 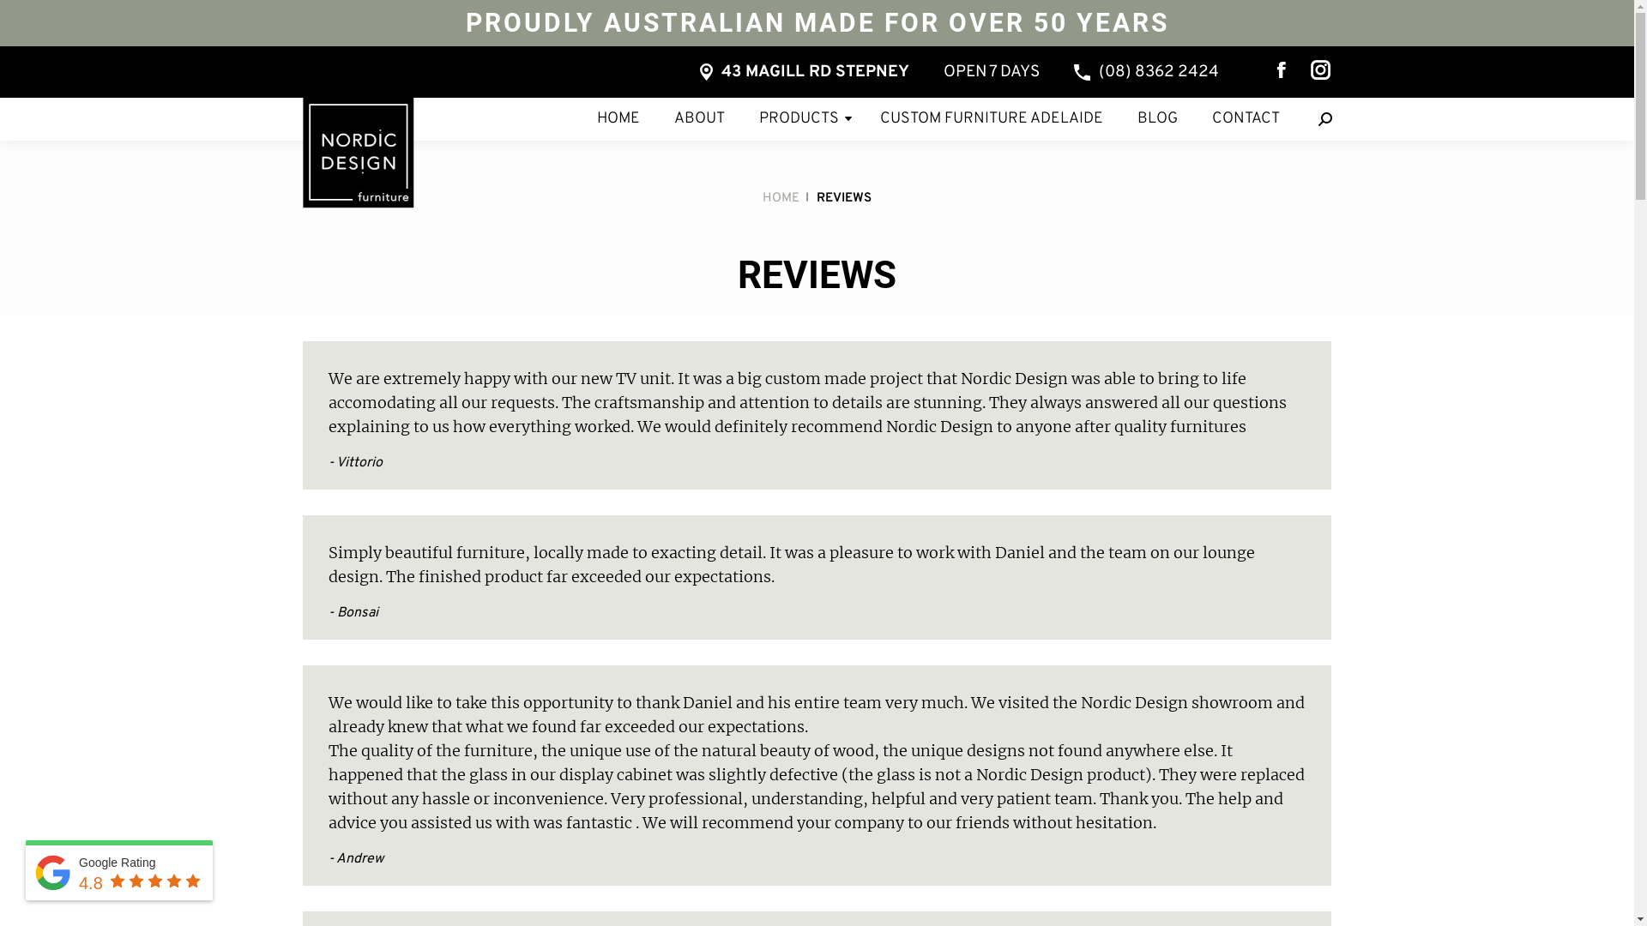 What do you see at coordinates (700, 119) in the screenshot?
I see `ABOUT` at bounding box center [700, 119].